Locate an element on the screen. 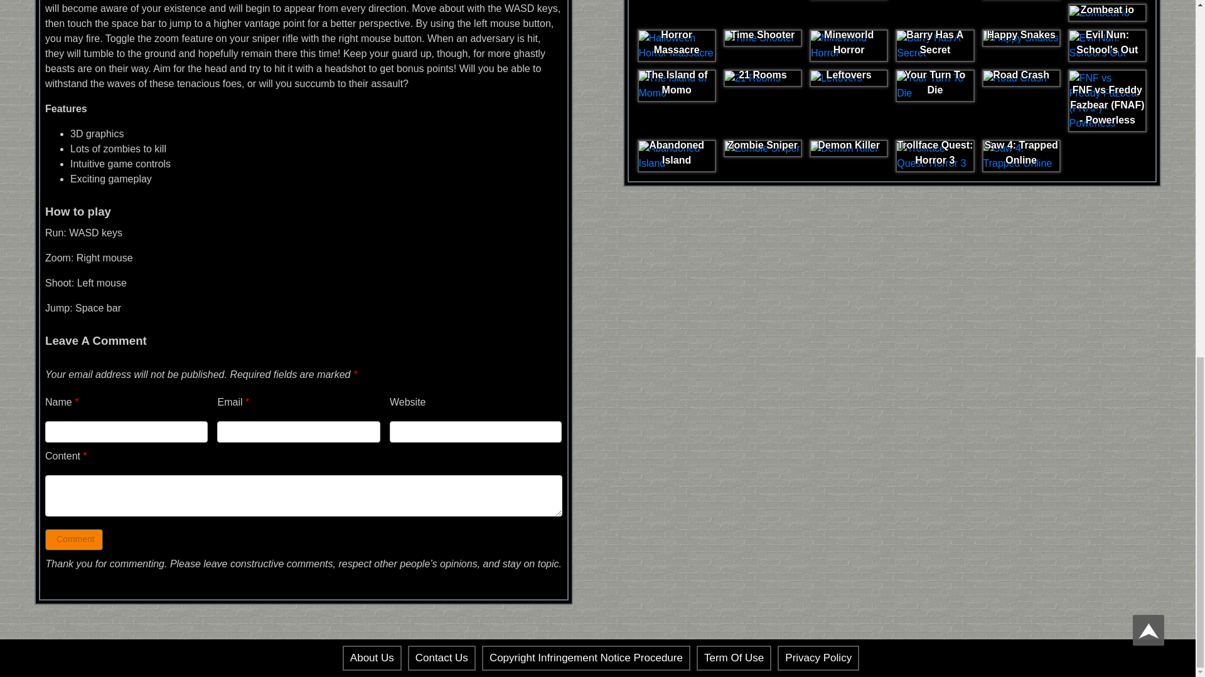  Comment is located at coordinates (74, 539).